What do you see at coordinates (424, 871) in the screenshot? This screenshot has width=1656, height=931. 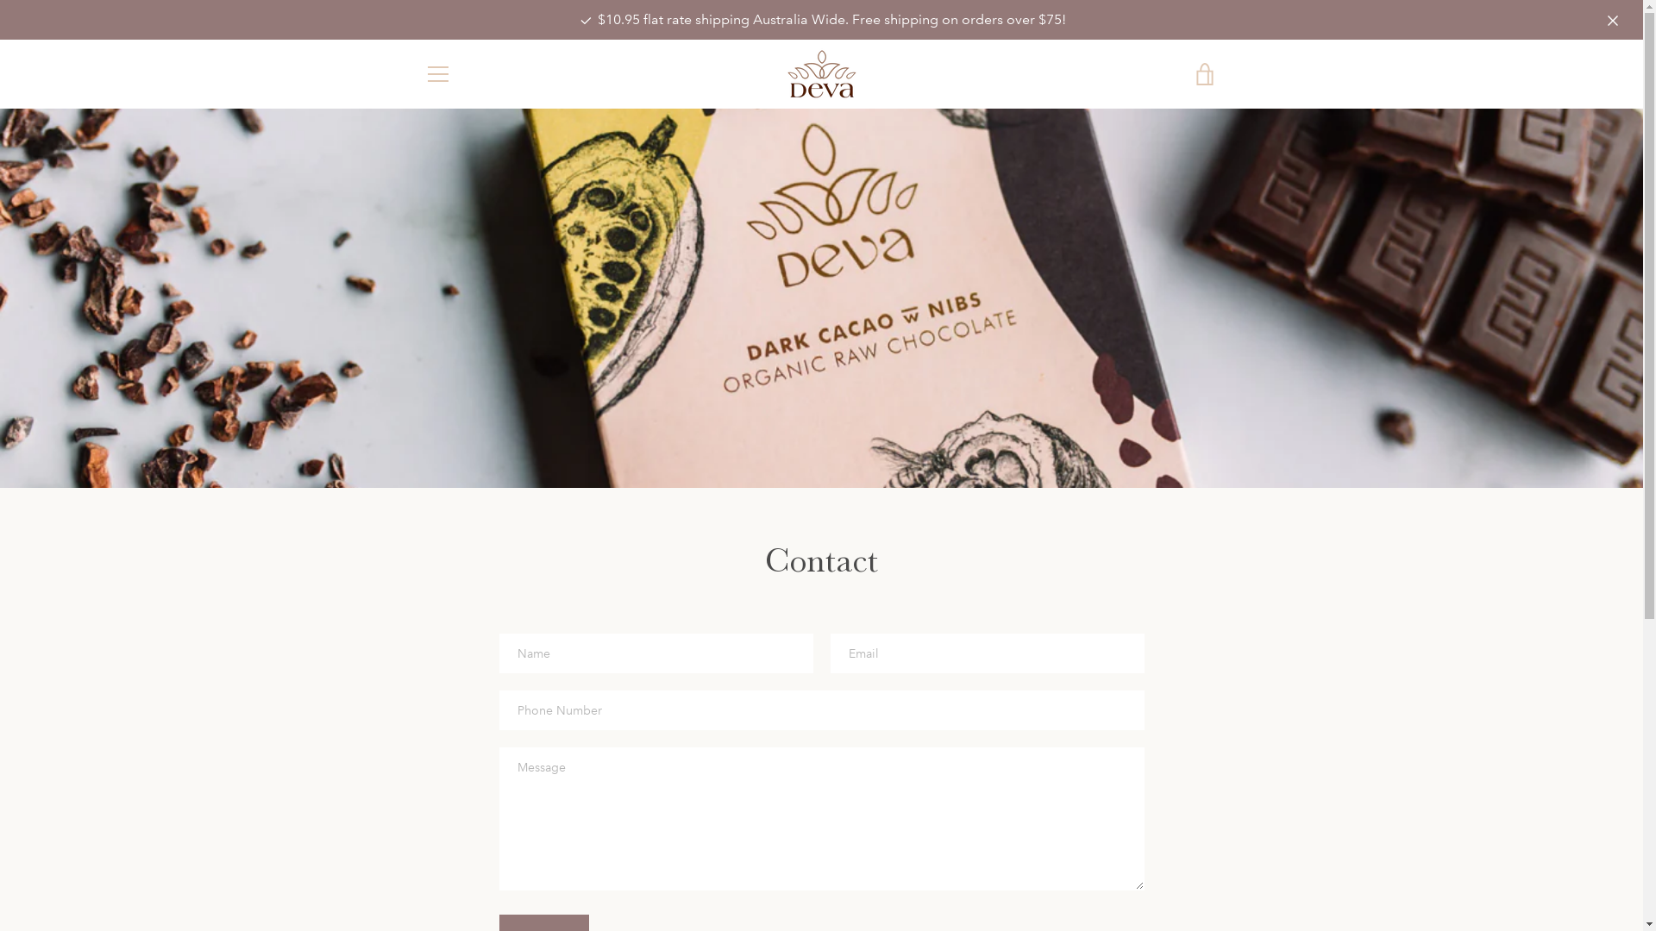 I see `Facebook` at bounding box center [424, 871].